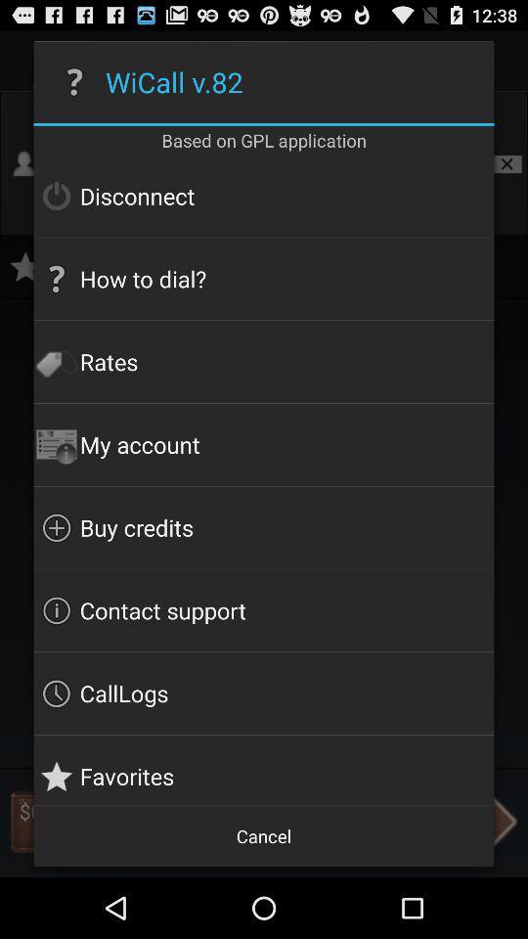  What do you see at coordinates (264, 196) in the screenshot?
I see `press app above how to dial? app` at bounding box center [264, 196].